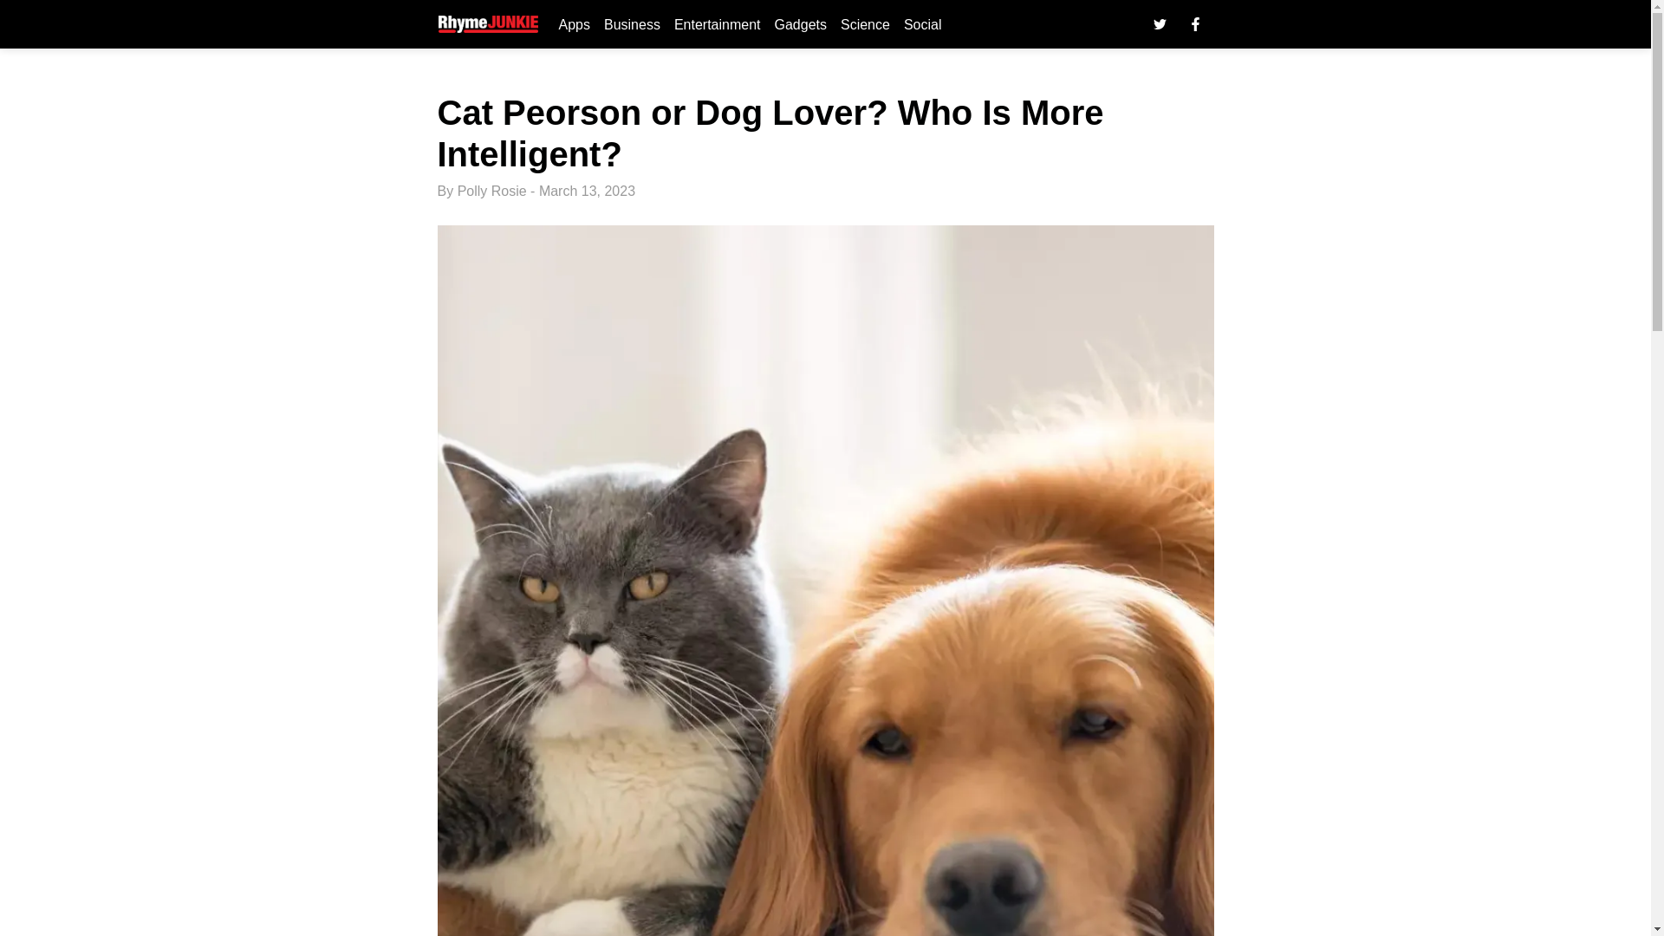 The image size is (1664, 936). I want to click on Social, so click(922, 24).